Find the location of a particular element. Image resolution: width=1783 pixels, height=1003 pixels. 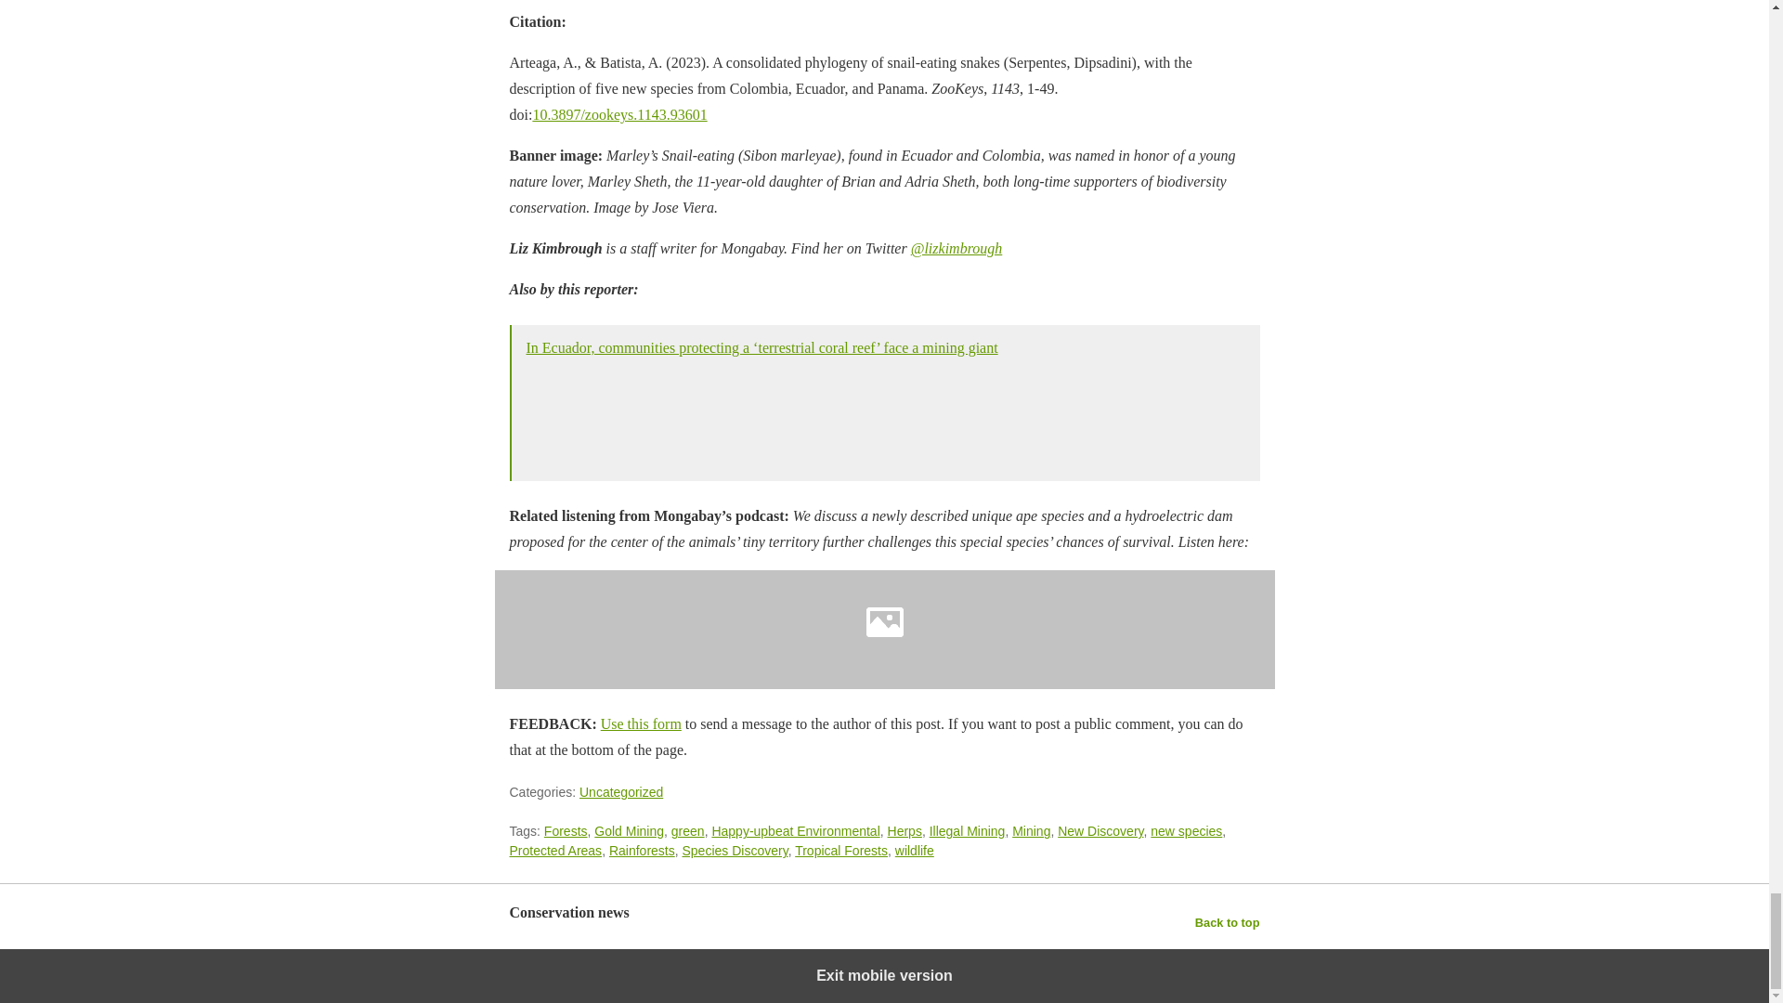

Mining is located at coordinates (1031, 830).